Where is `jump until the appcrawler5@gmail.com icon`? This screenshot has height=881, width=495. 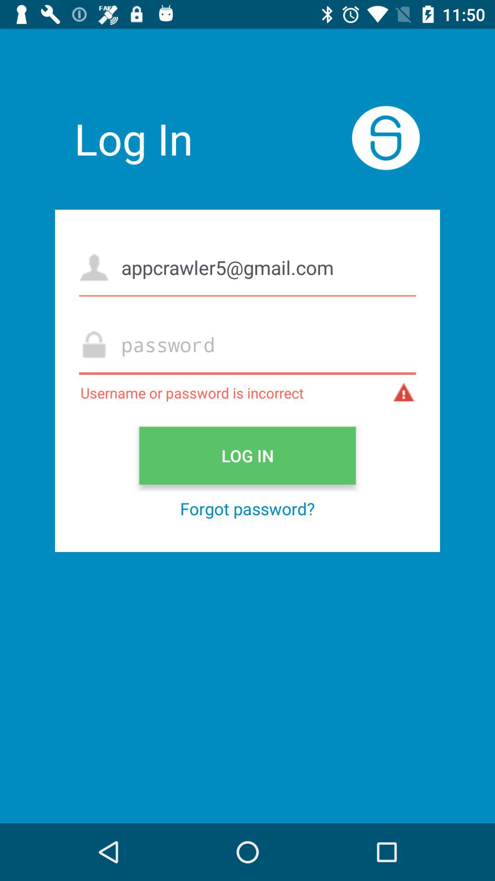
jump until the appcrawler5@gmail.com icon is located at coordinates (247, 267).